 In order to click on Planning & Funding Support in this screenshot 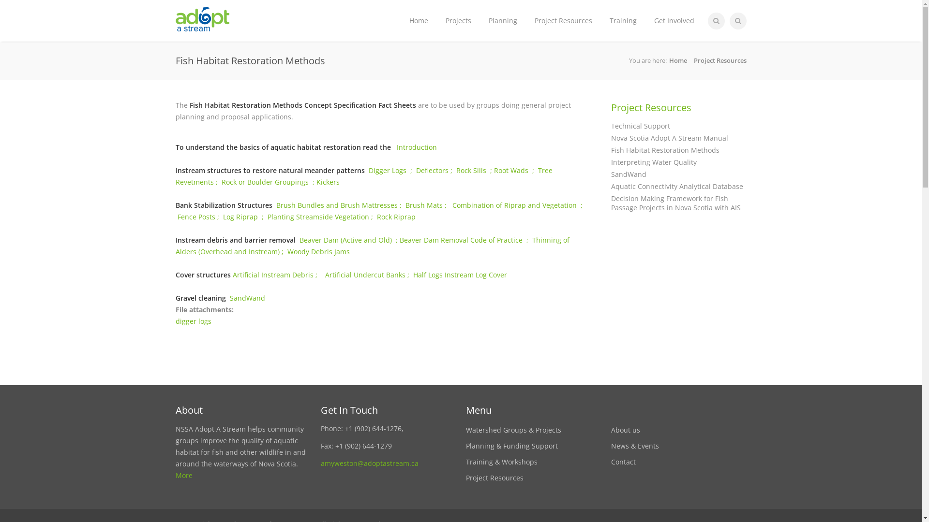, I will do `click(511, 446)`.